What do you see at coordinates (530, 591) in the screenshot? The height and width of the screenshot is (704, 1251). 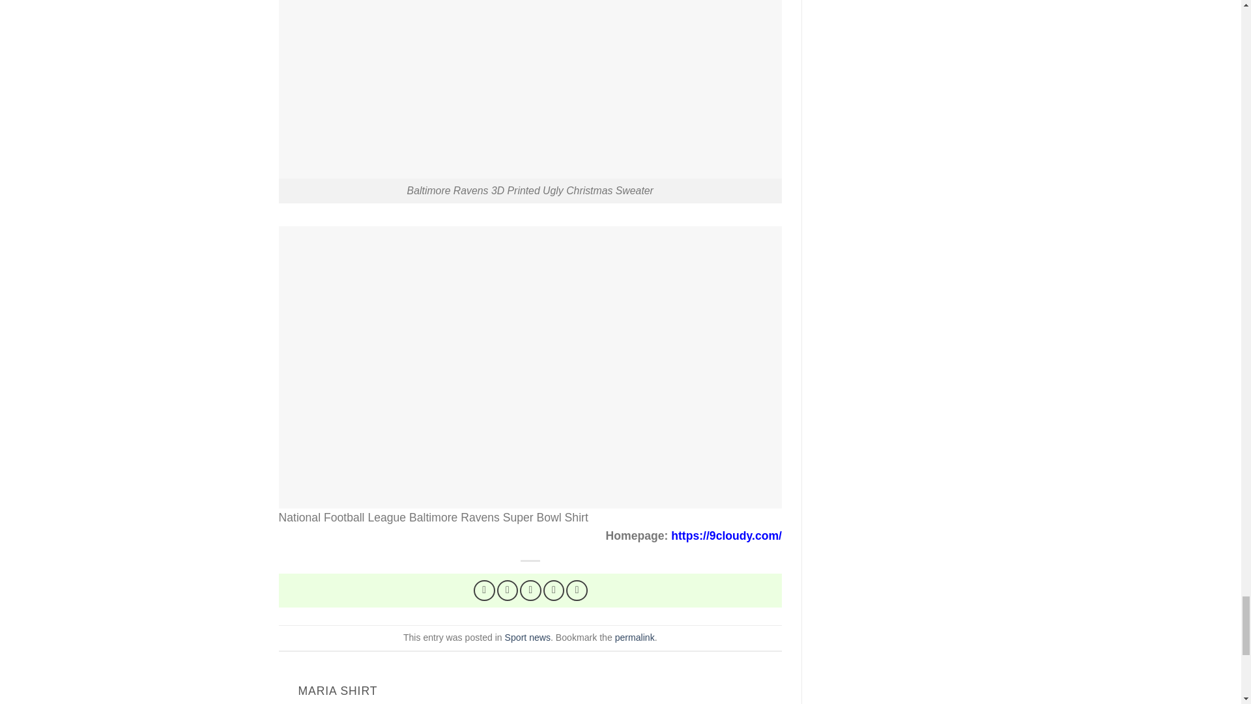 I see `Email to a Friend` at bounding box center [530, 591].